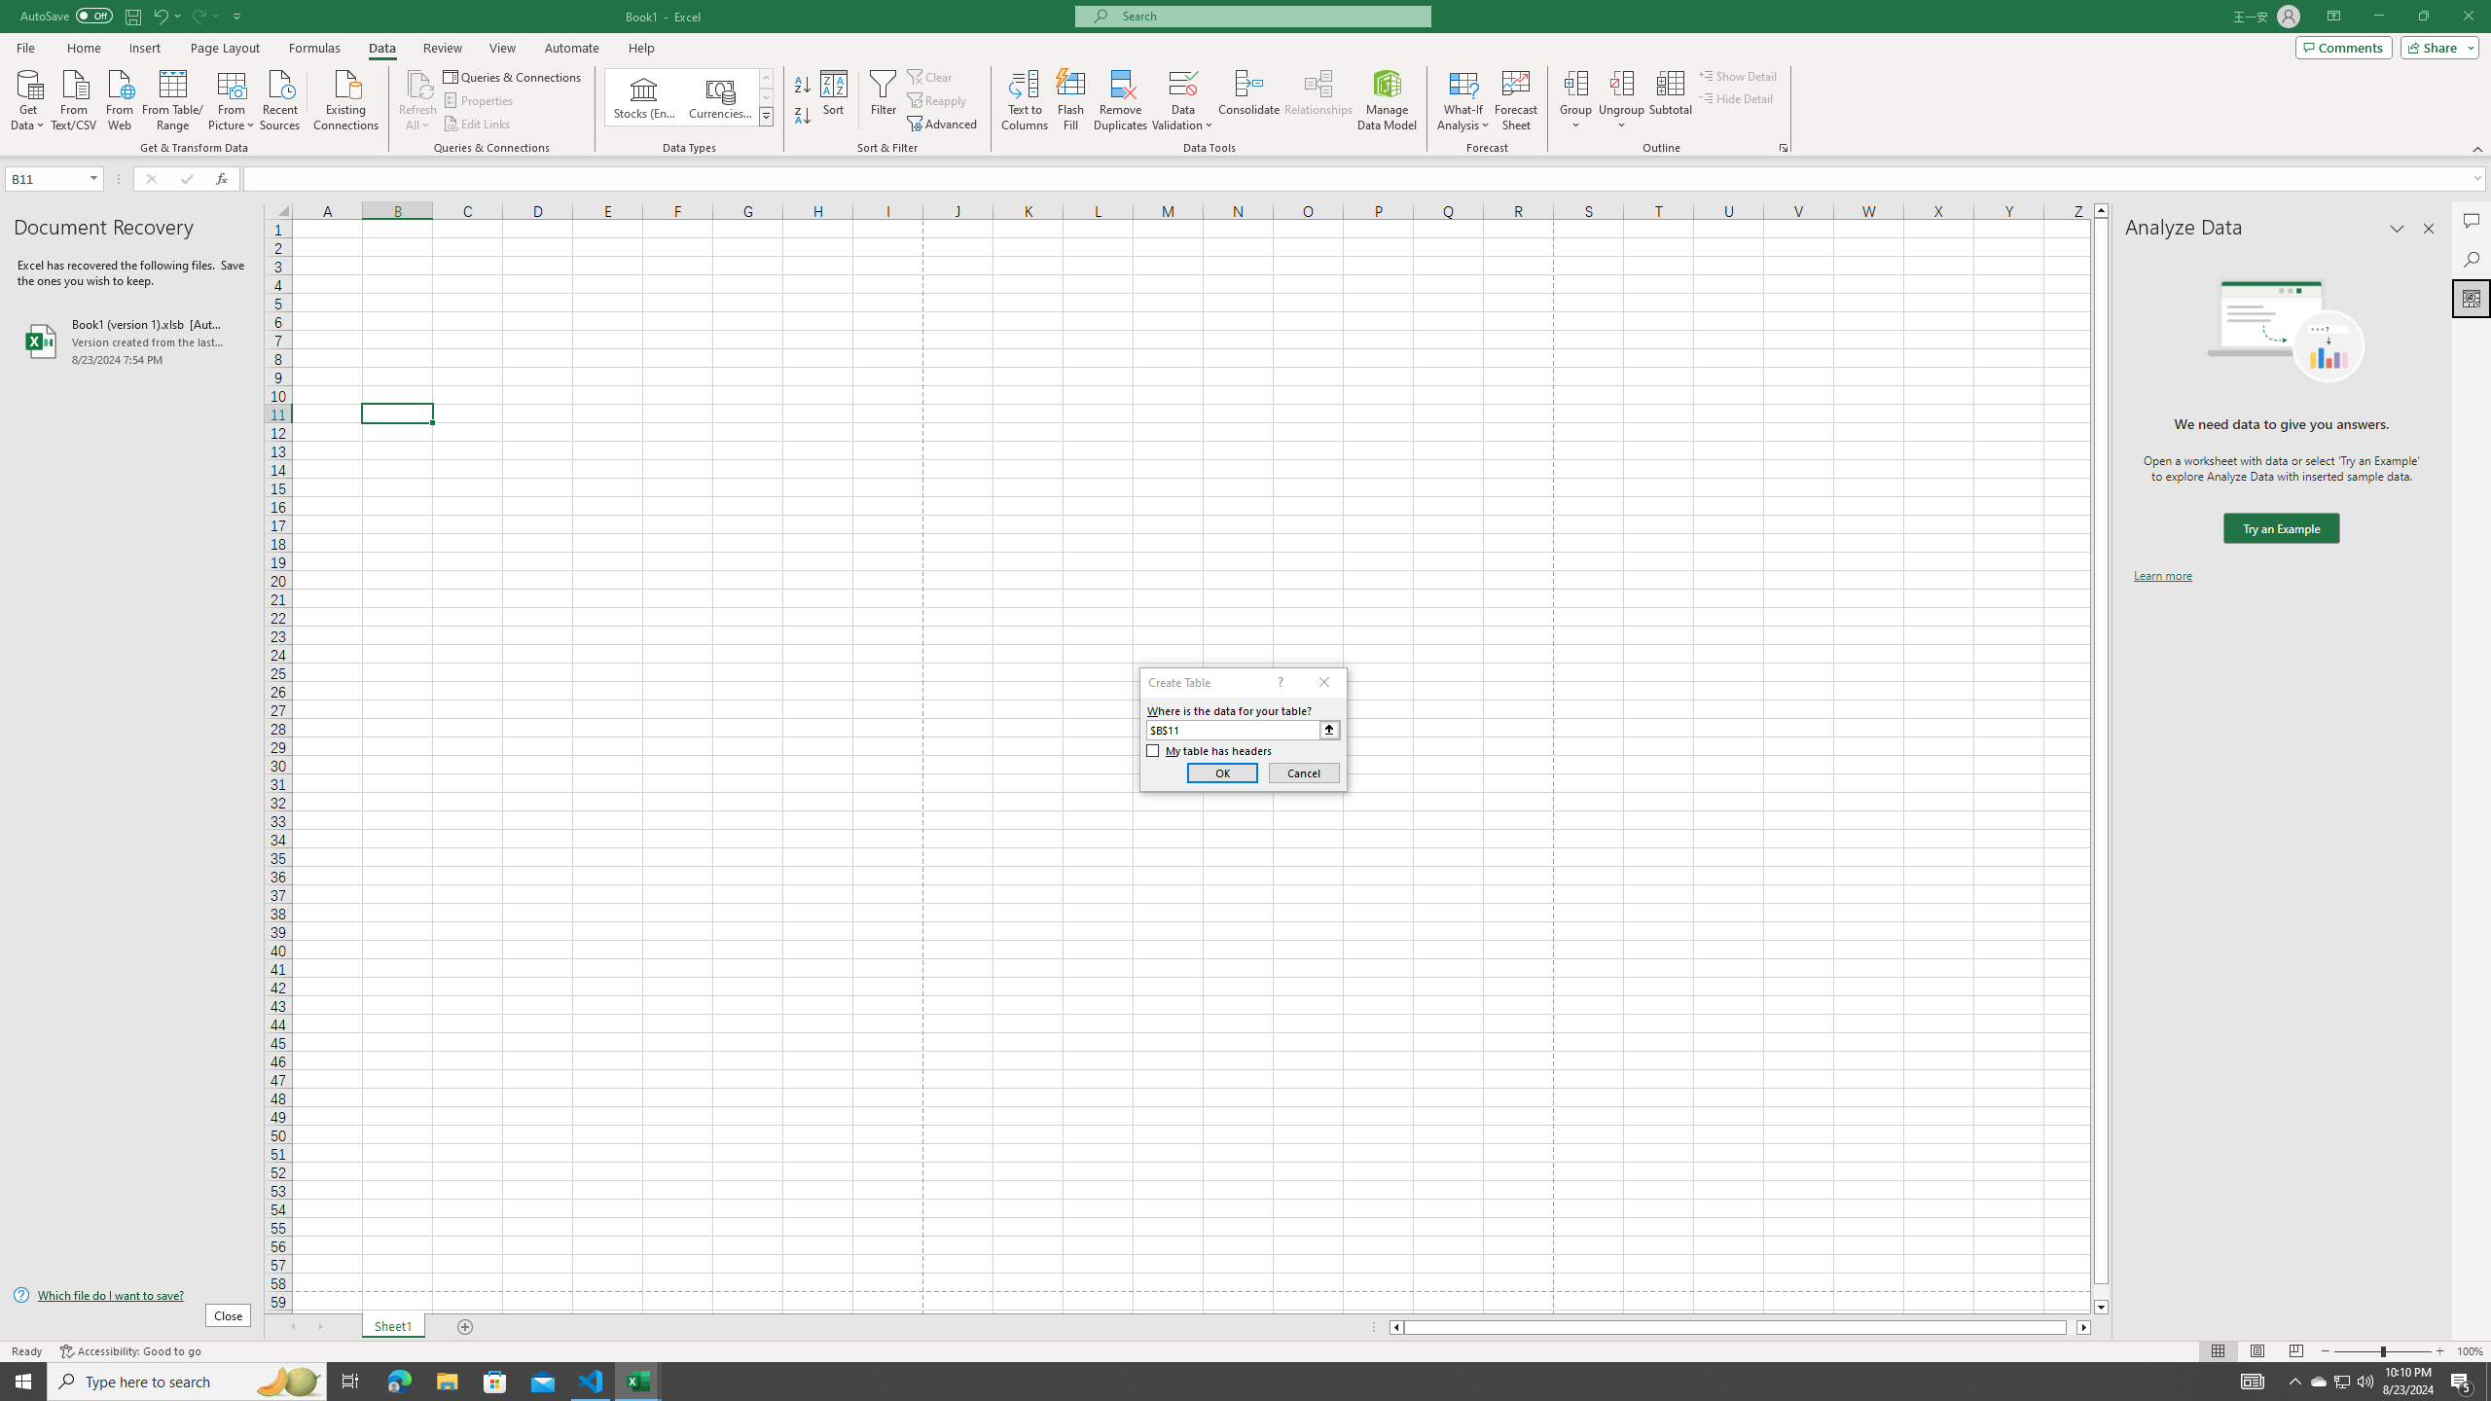 This screenshot has width=2491, height=1401. What do you see at coordinates (2398, 229) in the screenshot?
I see `Task Pane Options` at bounding box center [2398, 229].